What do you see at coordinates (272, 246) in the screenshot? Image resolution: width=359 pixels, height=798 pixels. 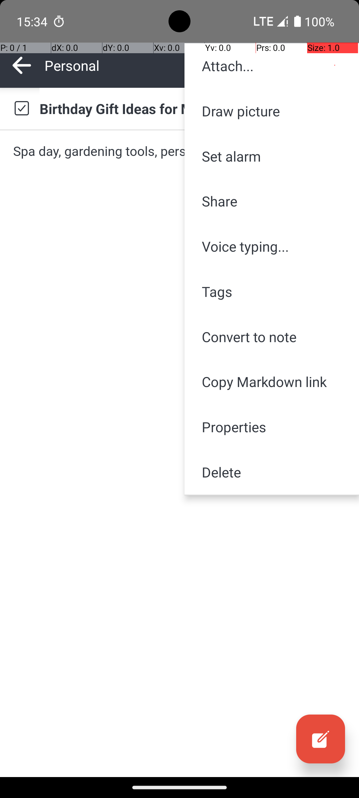 I see `Voice typing...` at bounding box center [272, 246].